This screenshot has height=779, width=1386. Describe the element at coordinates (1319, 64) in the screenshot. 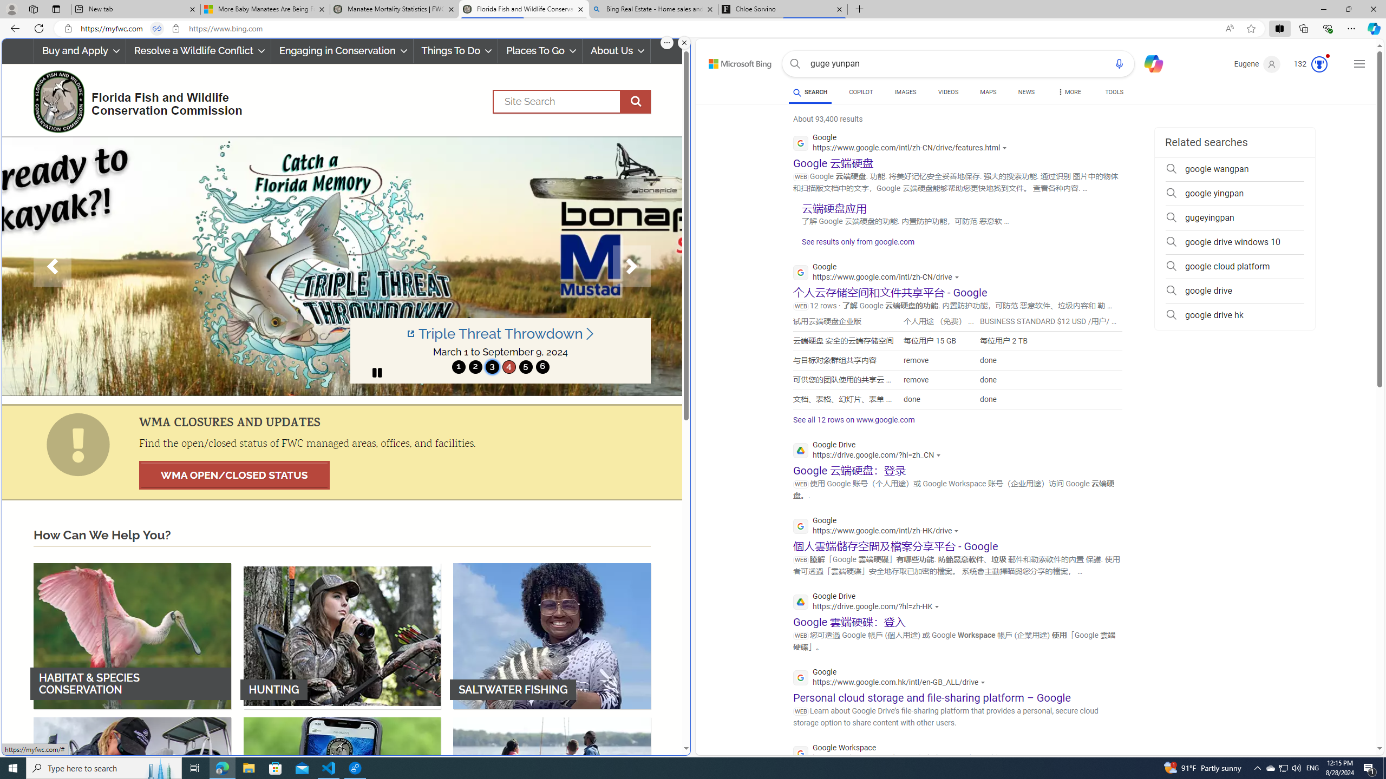

I see `Class: outer-circle-animation` at that location.